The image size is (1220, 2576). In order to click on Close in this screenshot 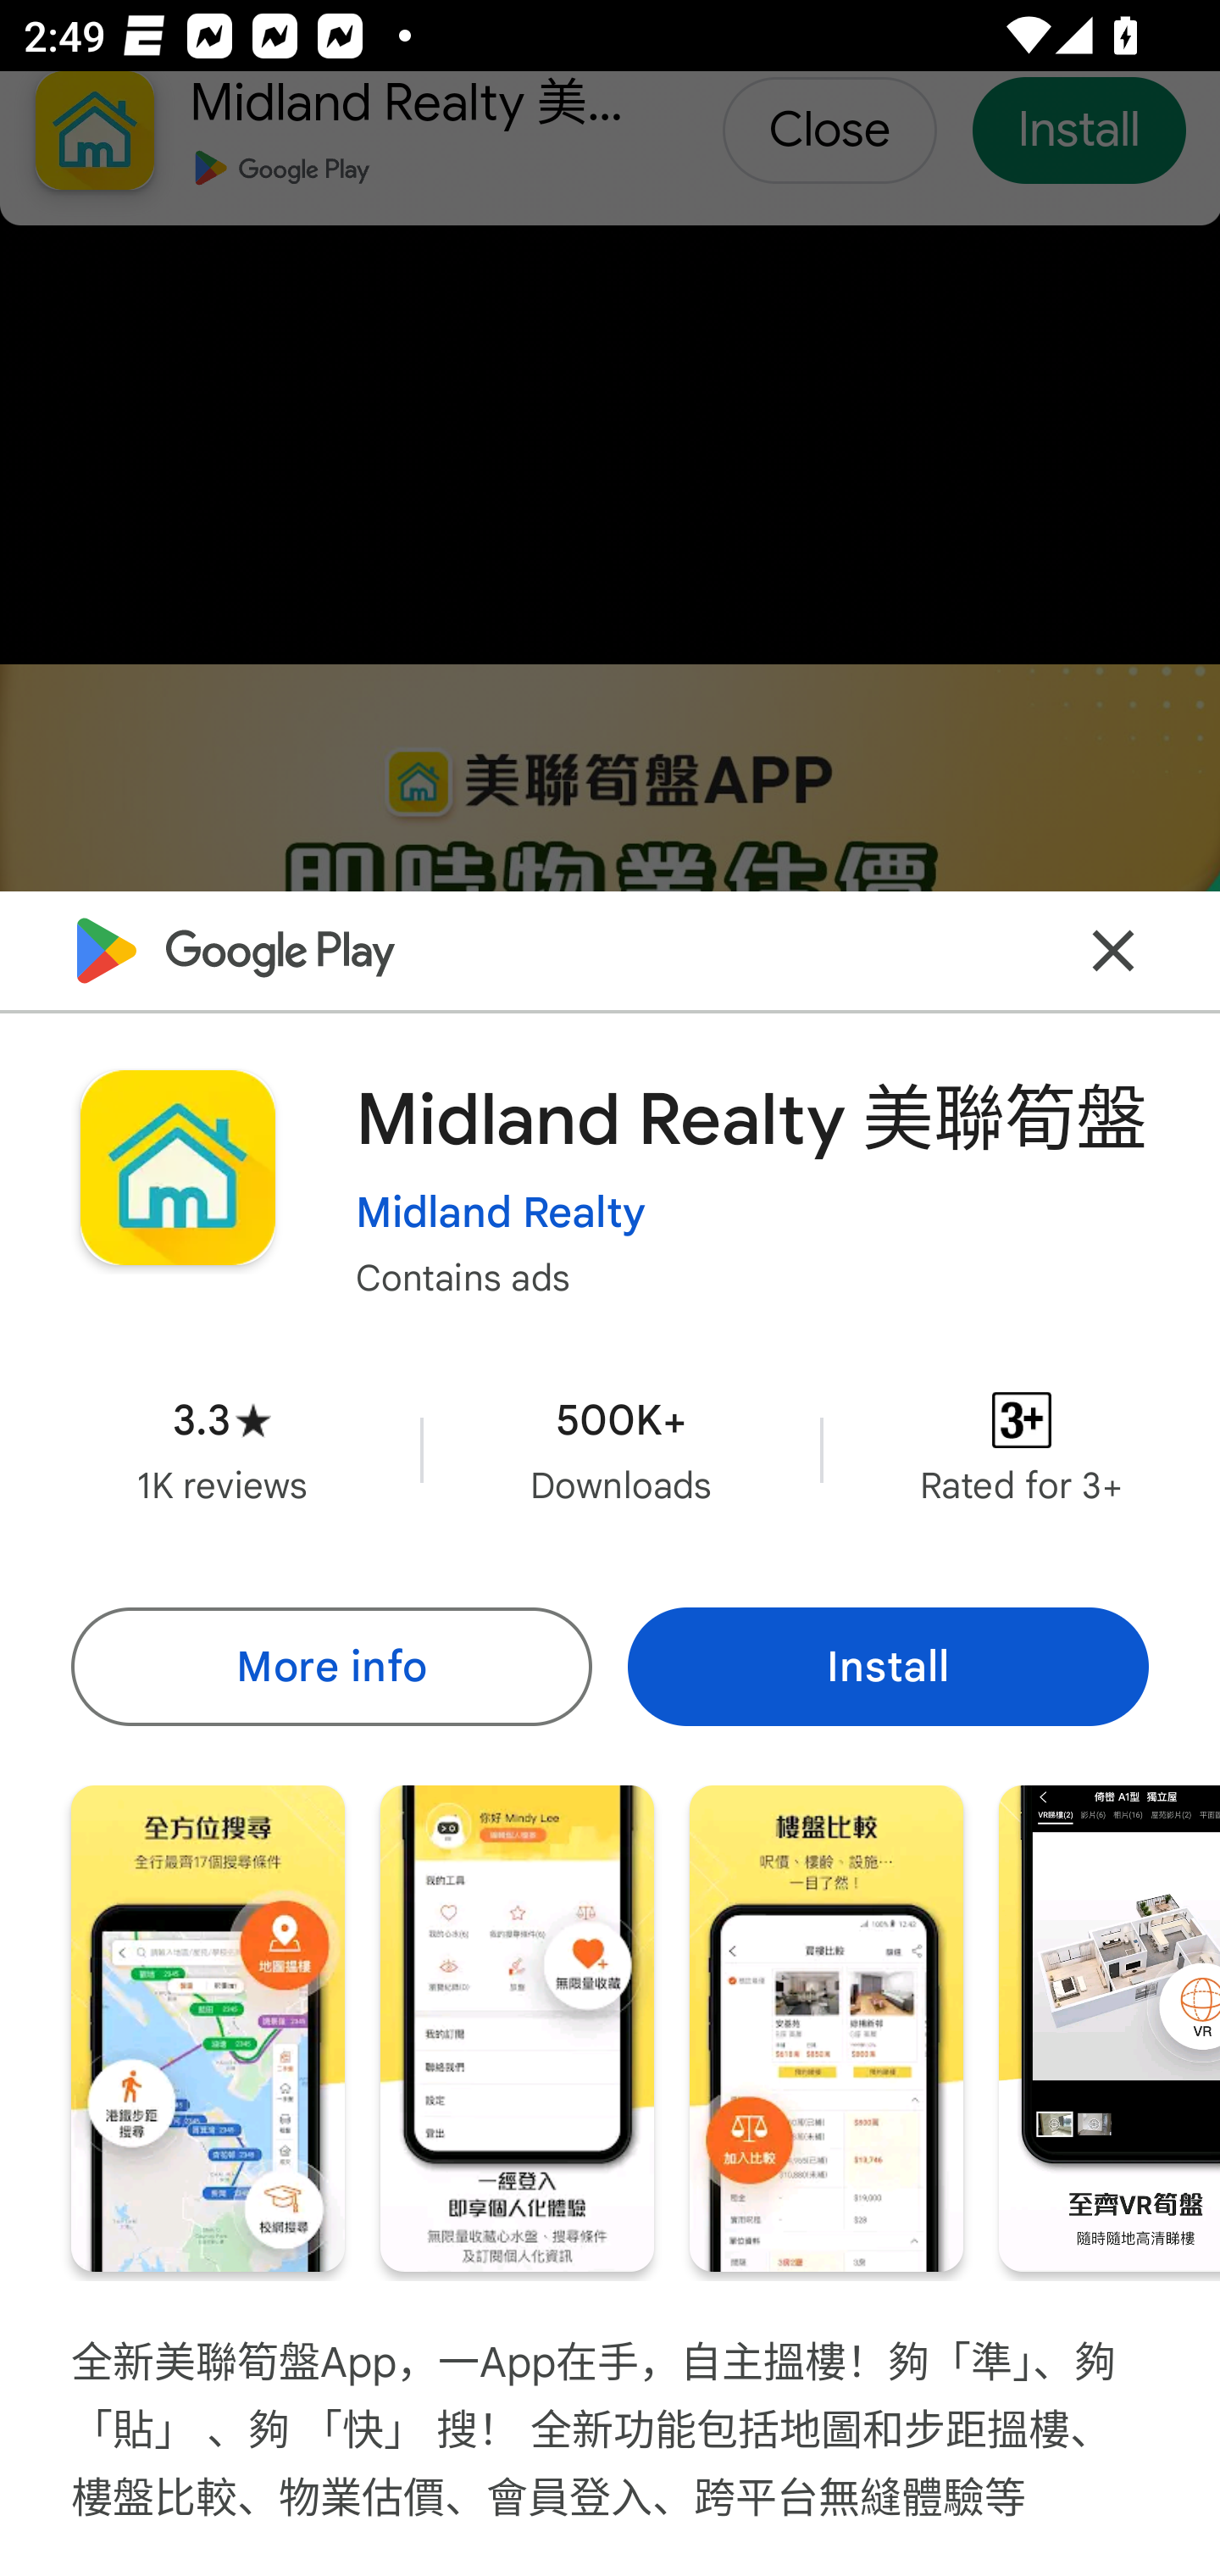, I will do `click(1113, 950)`.